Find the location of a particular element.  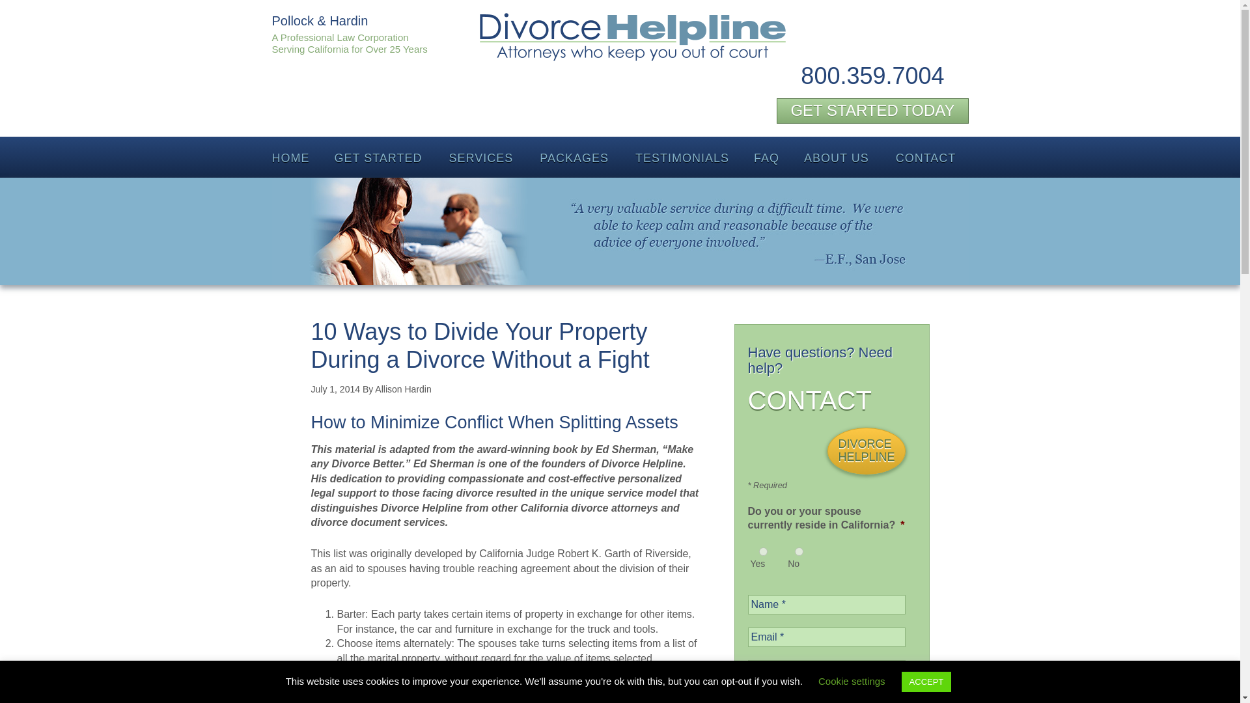

GET STARTED is located at coordinates (379, 157).